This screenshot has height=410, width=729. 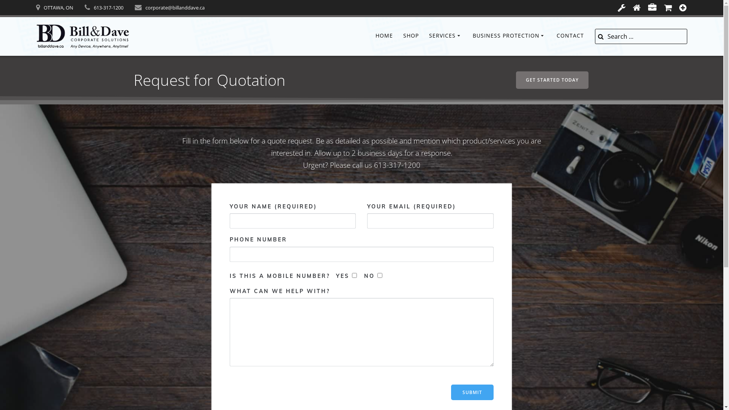 What do you see at coordinates (552, 80) in the screenshot?
I see `GET STARTED TODAY` at bounding box center [552, 80].